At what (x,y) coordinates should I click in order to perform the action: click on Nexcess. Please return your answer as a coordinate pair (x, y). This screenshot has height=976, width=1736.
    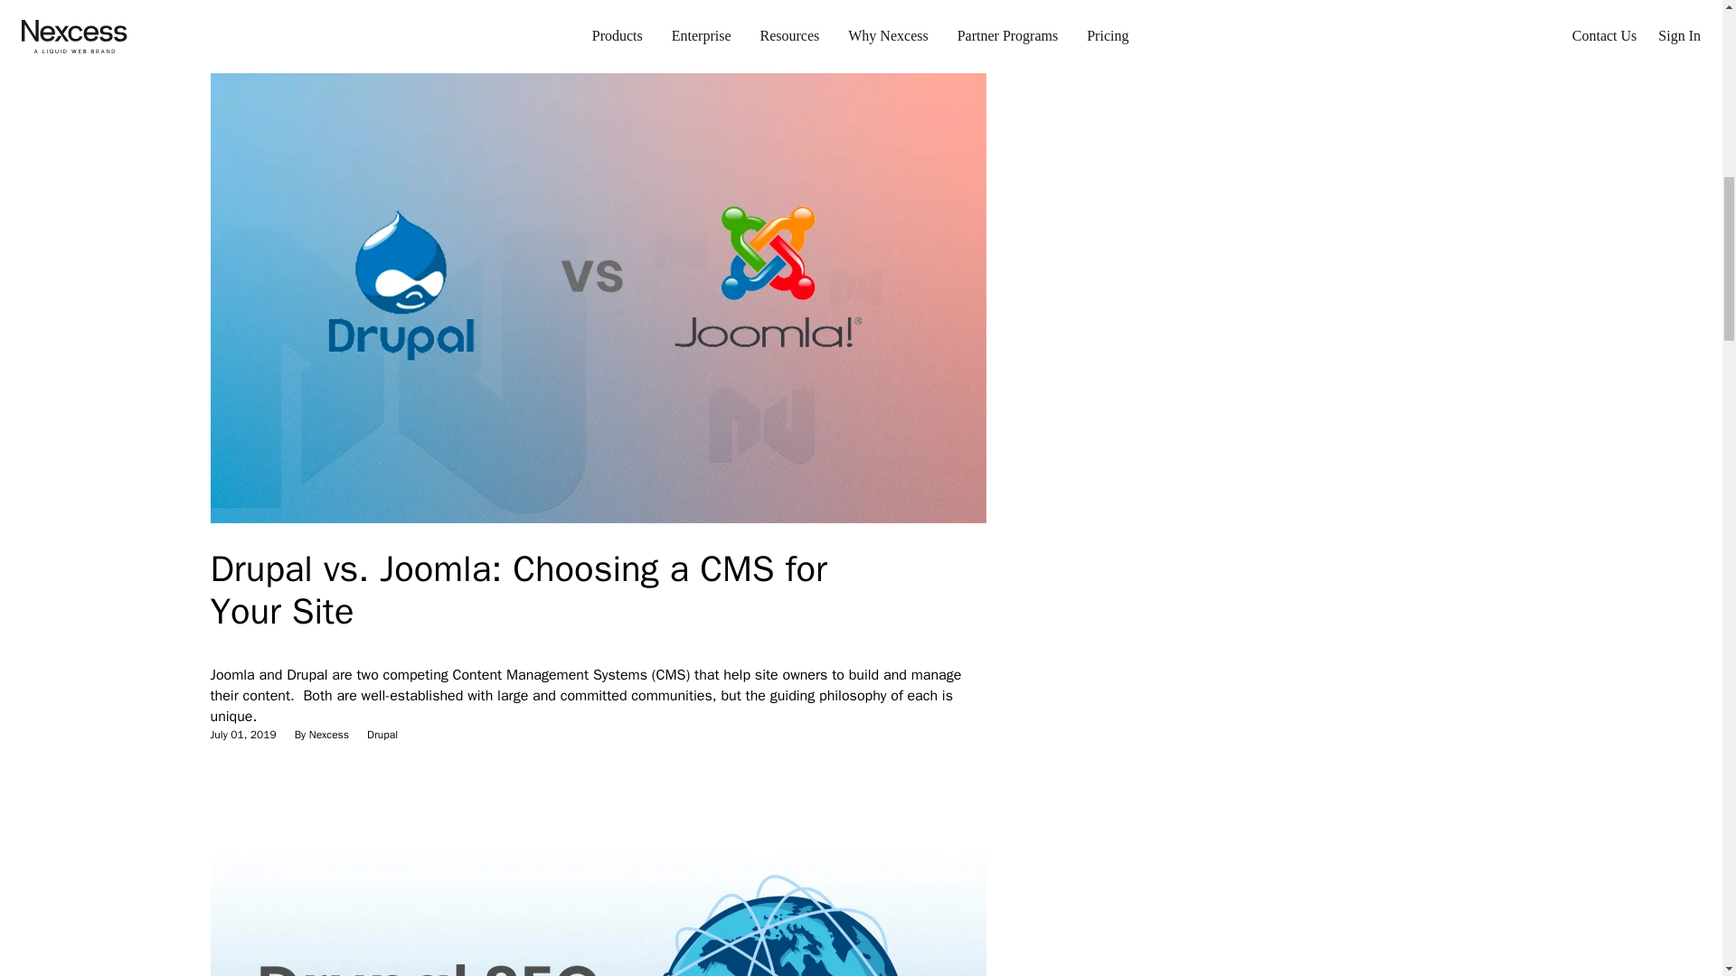
    Looking at the image, I should click on (328, 734).